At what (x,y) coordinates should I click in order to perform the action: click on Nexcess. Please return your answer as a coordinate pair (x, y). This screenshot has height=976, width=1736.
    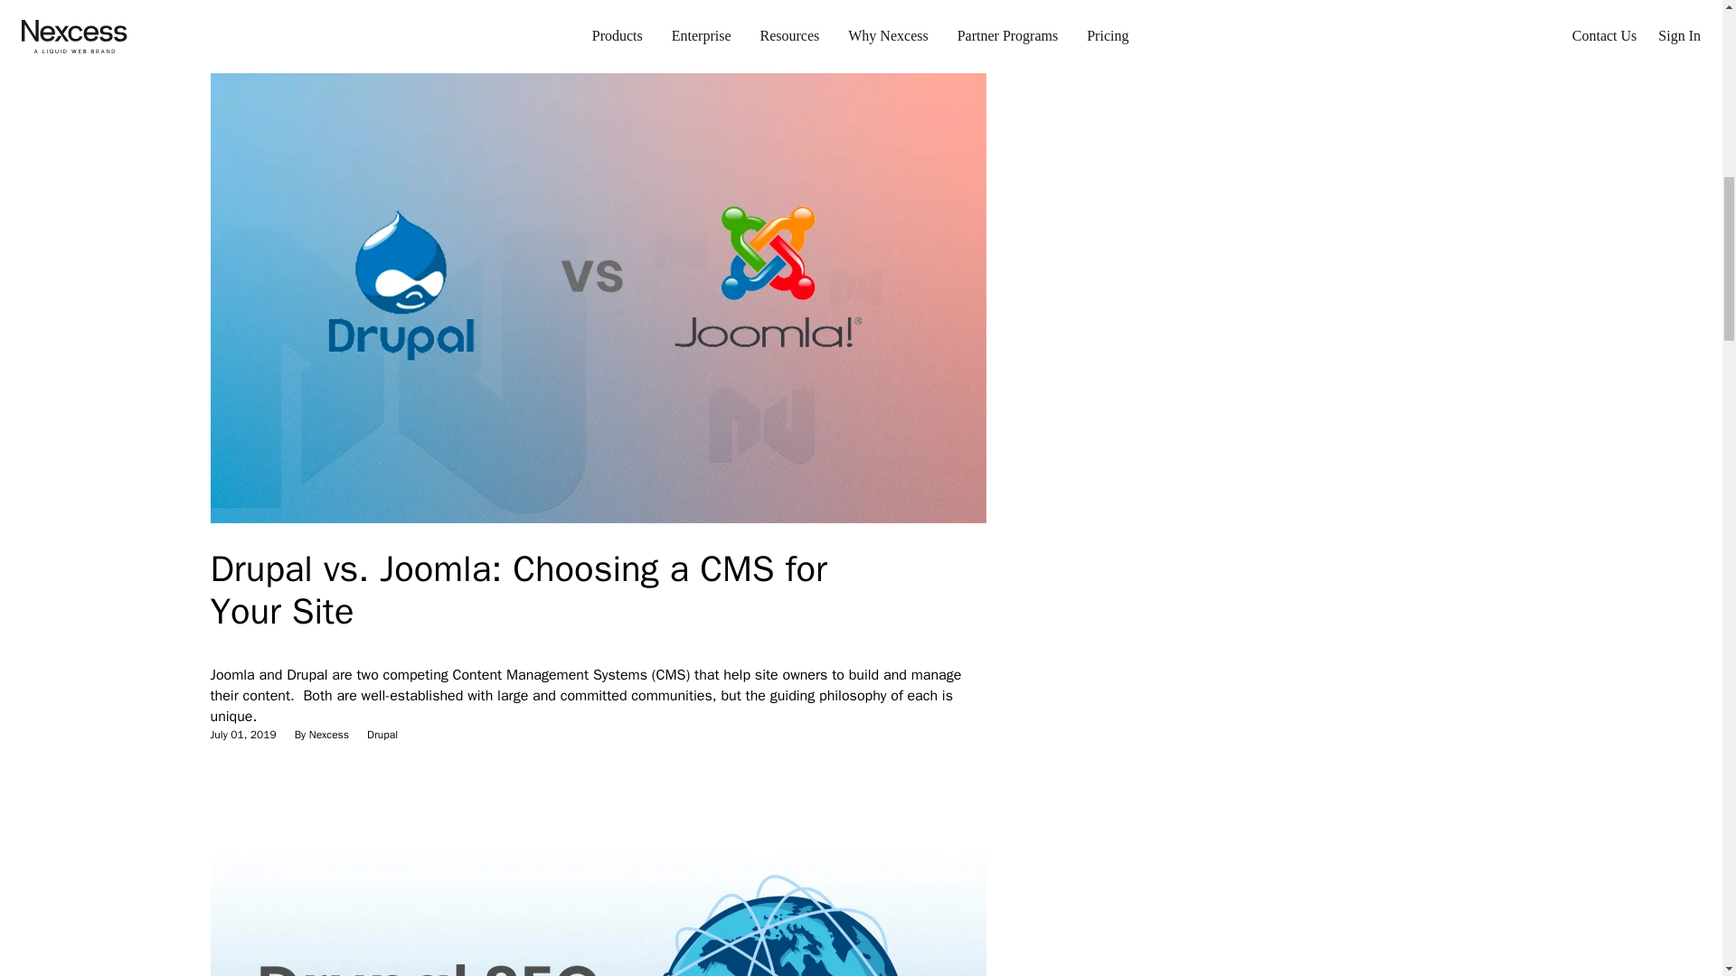
    Looking at the image, I should click on (328, 734).